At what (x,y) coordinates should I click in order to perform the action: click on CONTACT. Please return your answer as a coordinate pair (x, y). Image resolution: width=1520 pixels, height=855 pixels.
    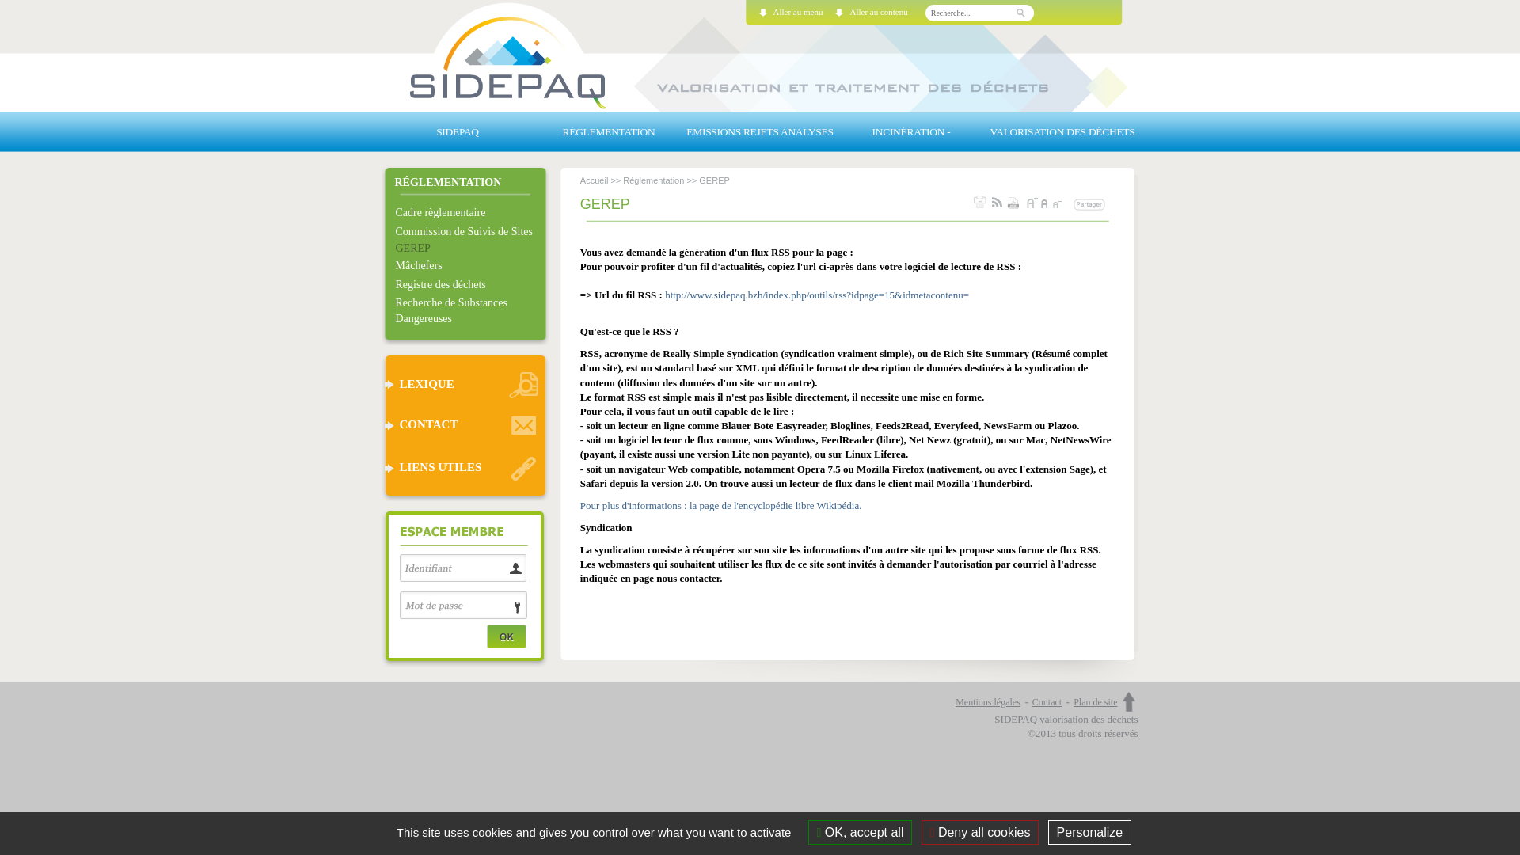
    Looking at the image, I should click on (465, 426).